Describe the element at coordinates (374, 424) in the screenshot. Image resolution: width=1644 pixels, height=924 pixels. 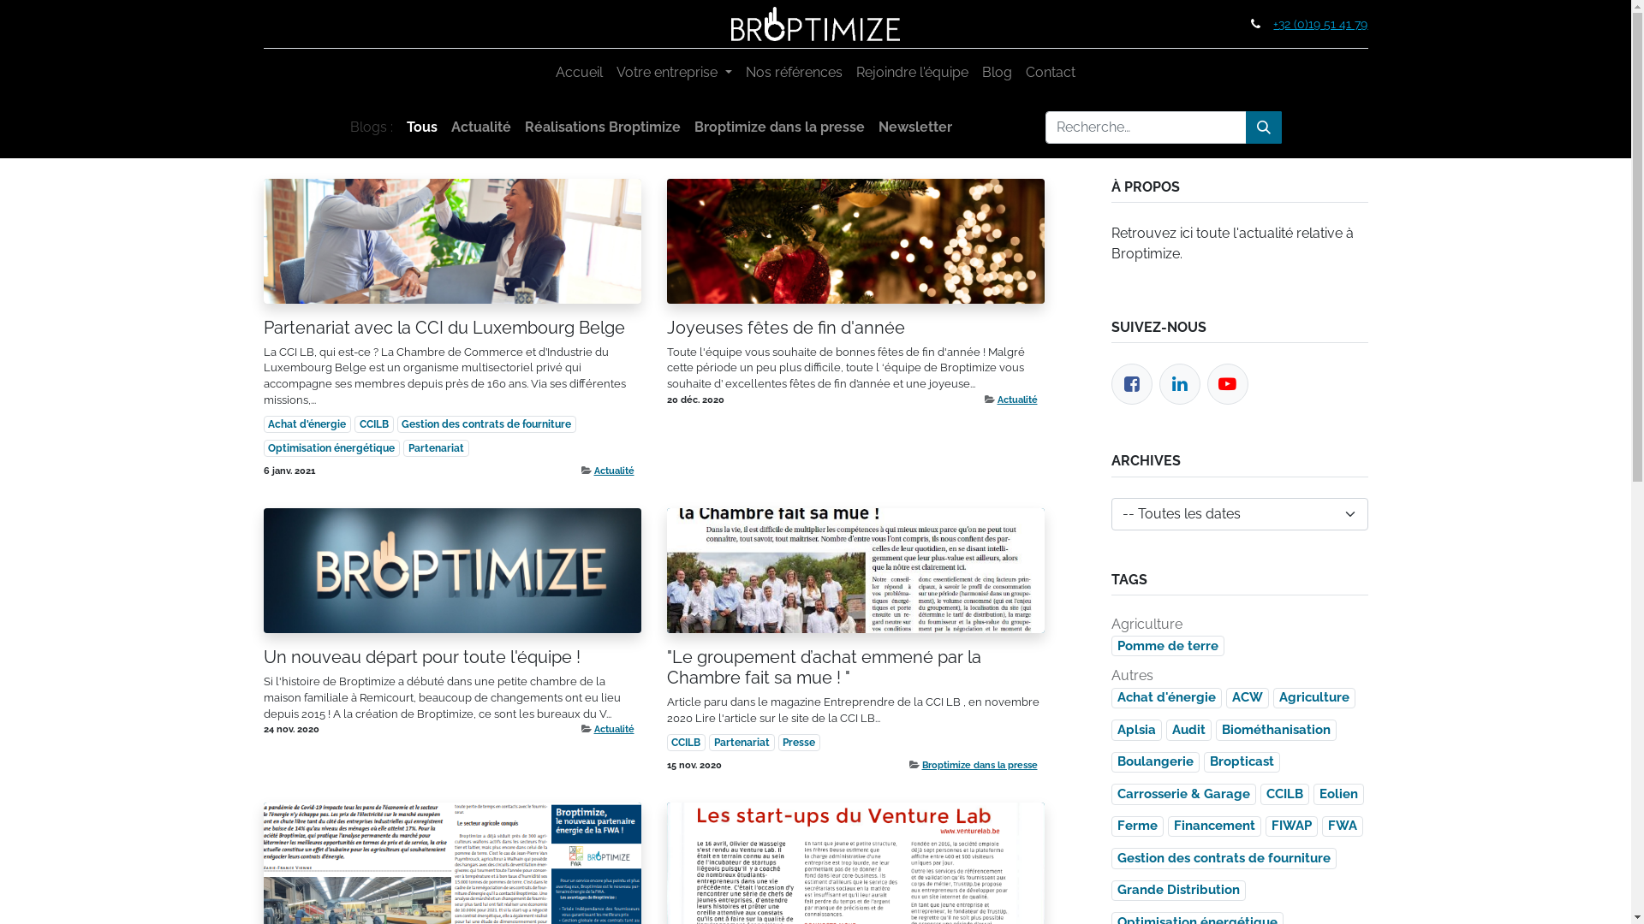
I see `CCILB` at that location.